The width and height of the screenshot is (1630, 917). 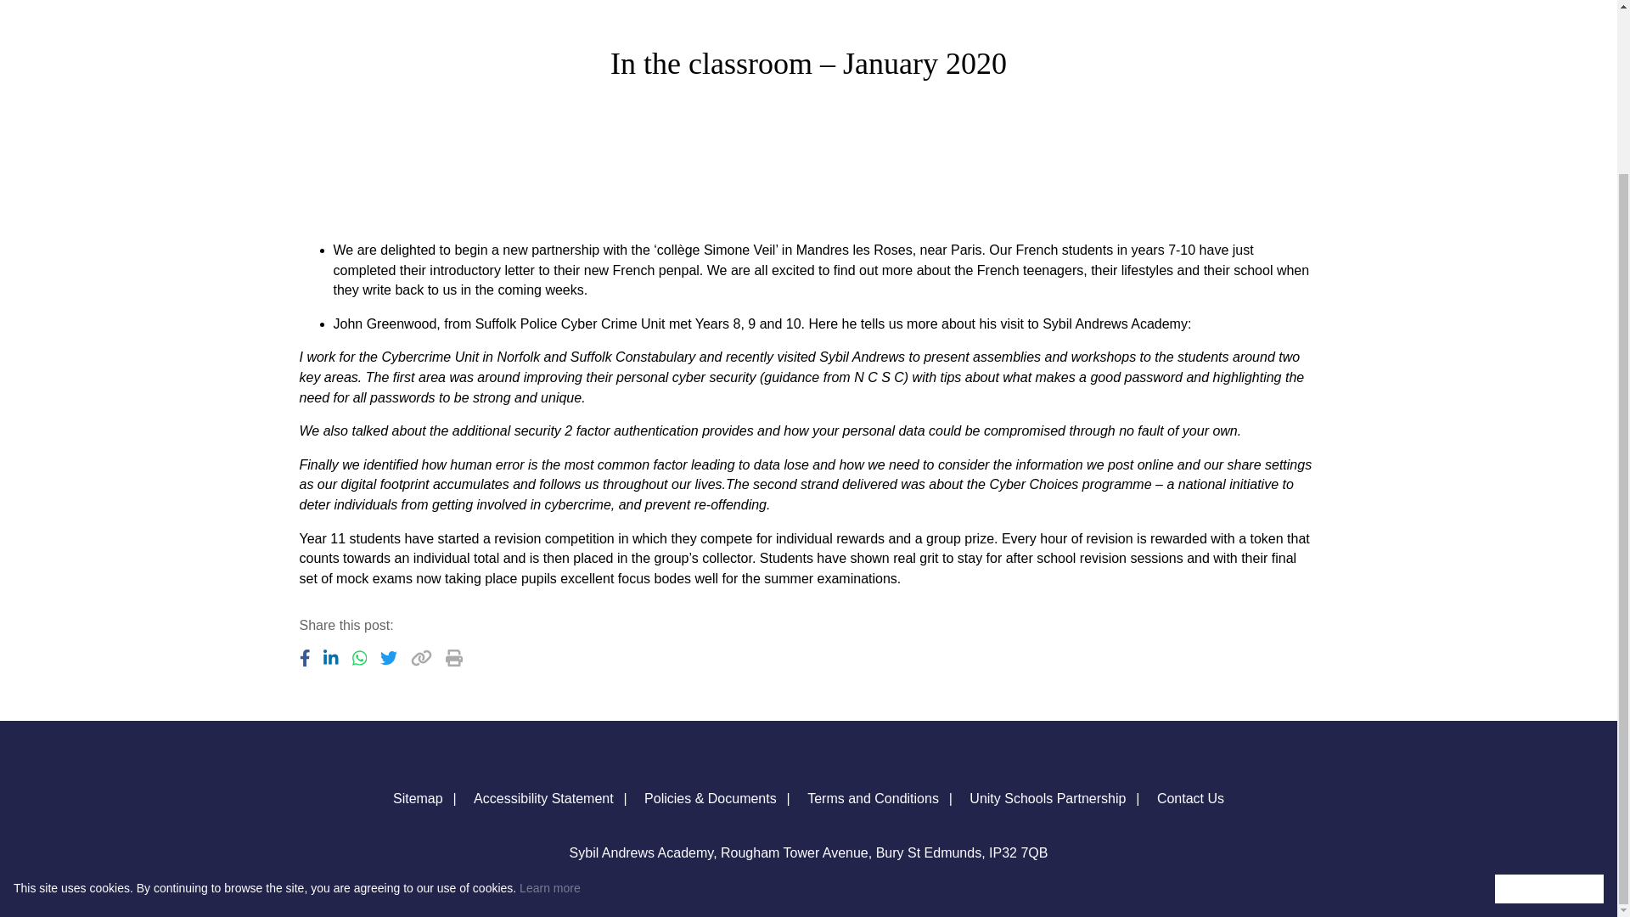 I want to click on Copy URL, so click(x=453, y=657).